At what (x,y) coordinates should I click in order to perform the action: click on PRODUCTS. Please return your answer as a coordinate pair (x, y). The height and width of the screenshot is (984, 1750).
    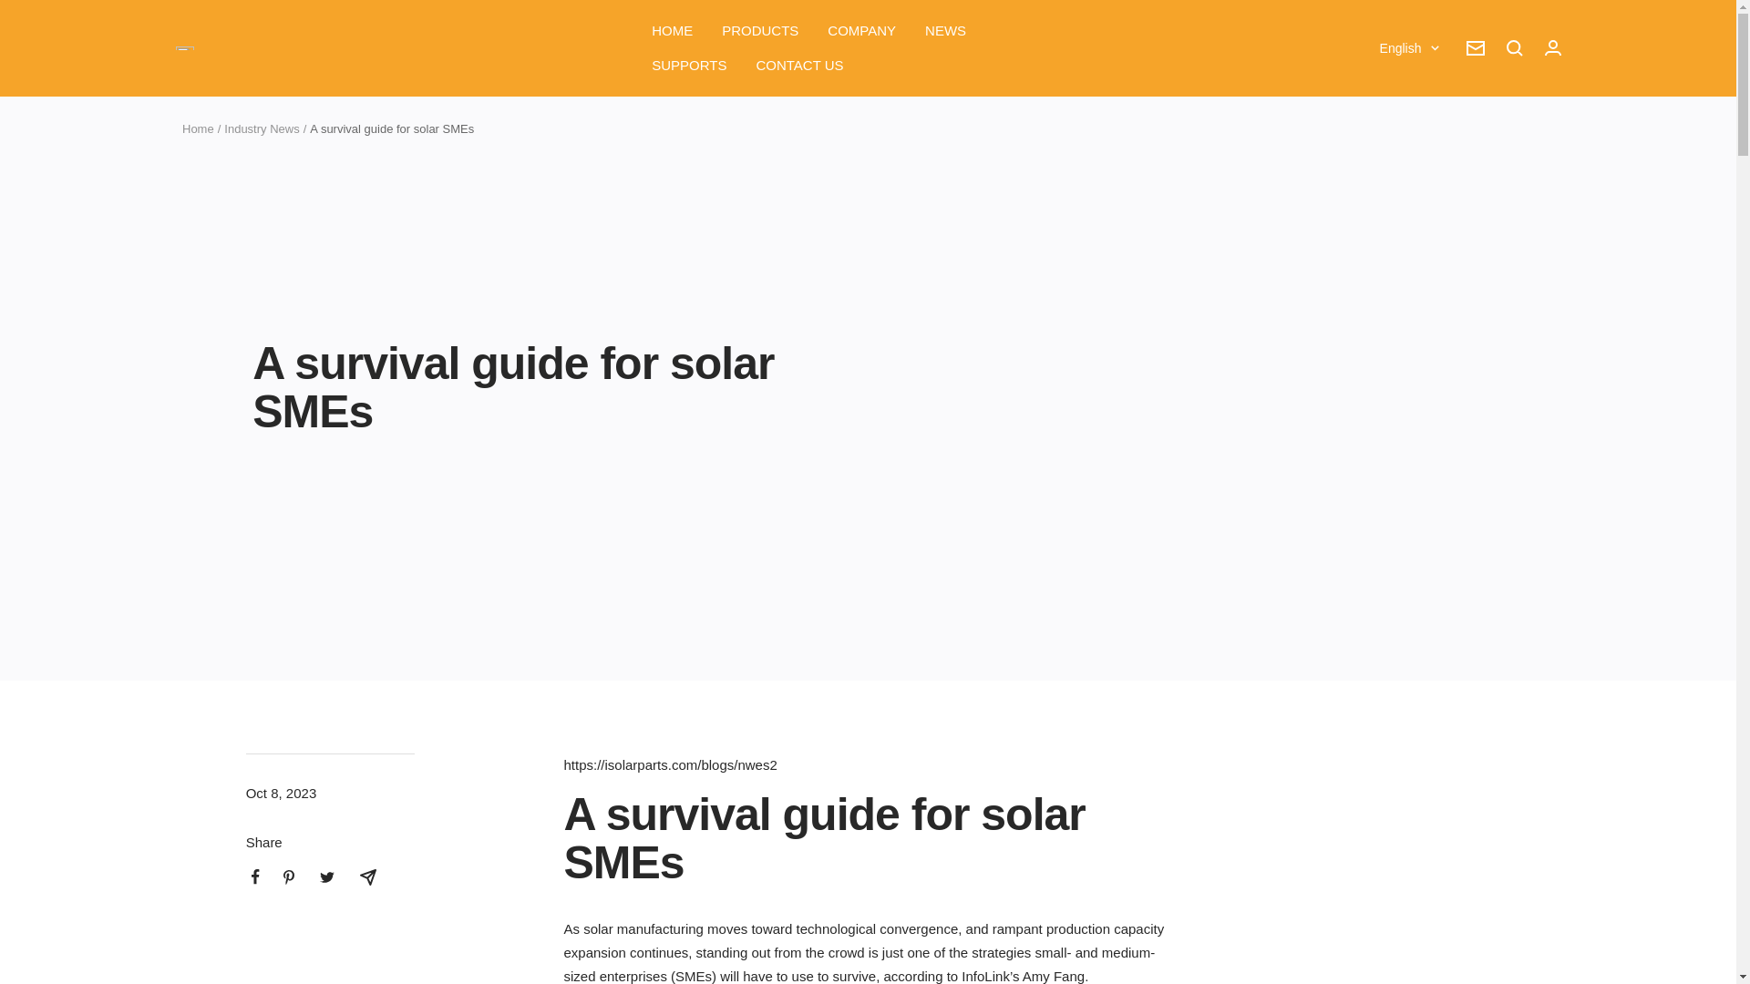
    Looking at the image, I should click on (759, 31).